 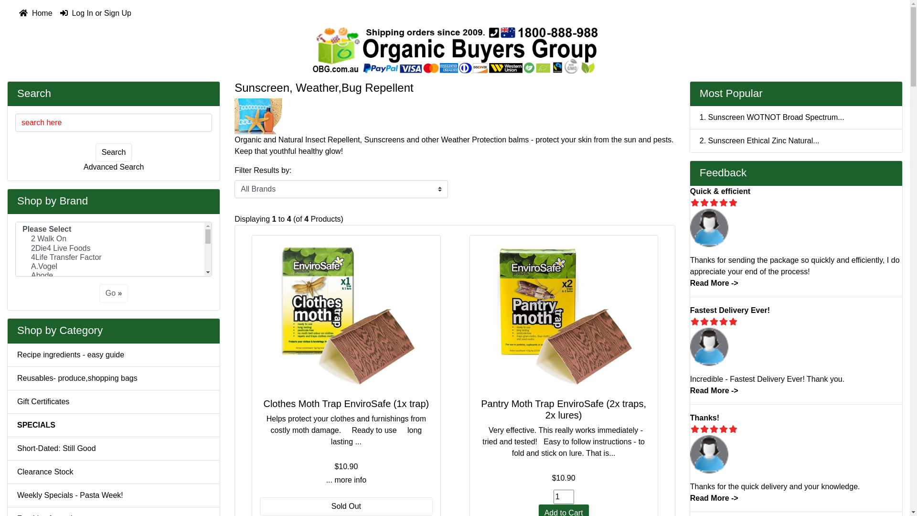 What do you see at coordinates (114, 496) in the screenshot?
I see `Weekly Specials - Pasta Week!` at bounding box center [114, 496].